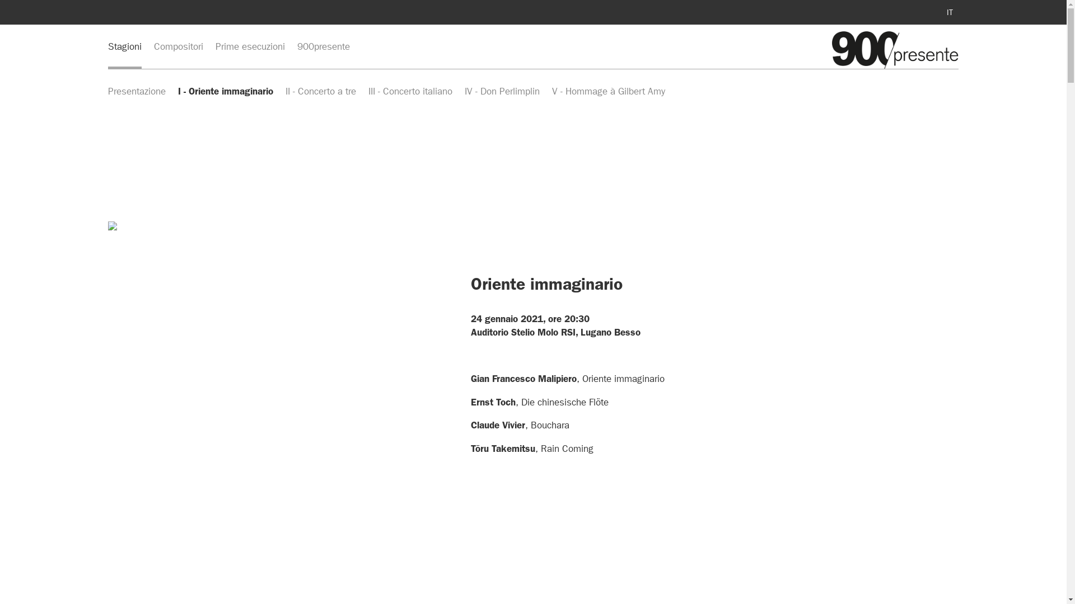 This screenshot has height=604, width=1075. What do you see at coordinates (410, 91) in the screenshot?
I see `III - Concerto italiano` at bounding box center [410, 91].